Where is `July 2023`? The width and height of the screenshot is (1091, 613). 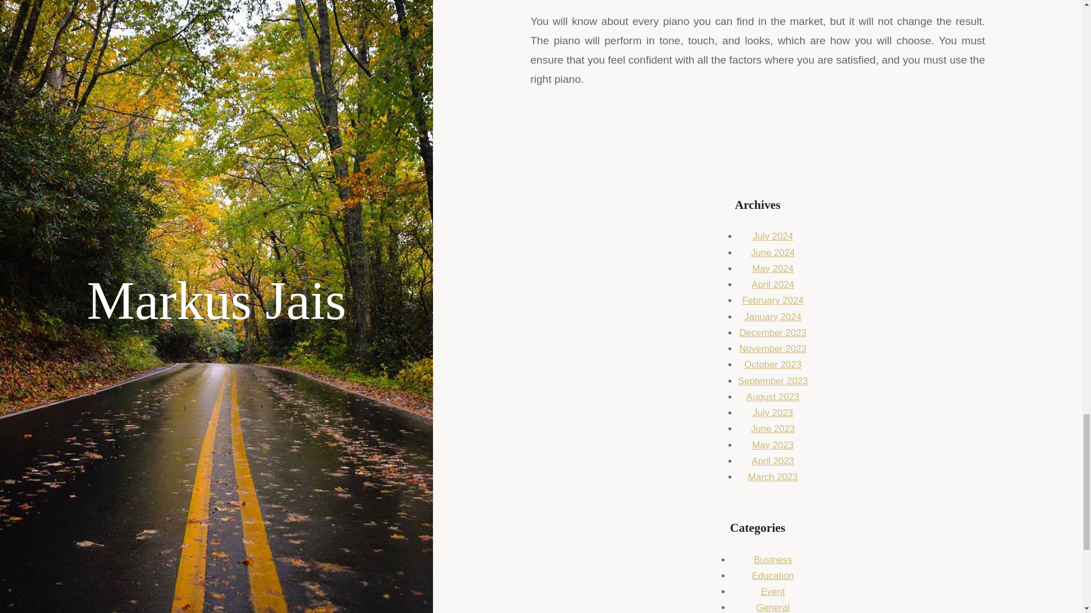
July 2023 is located at coordinates (773, 413).